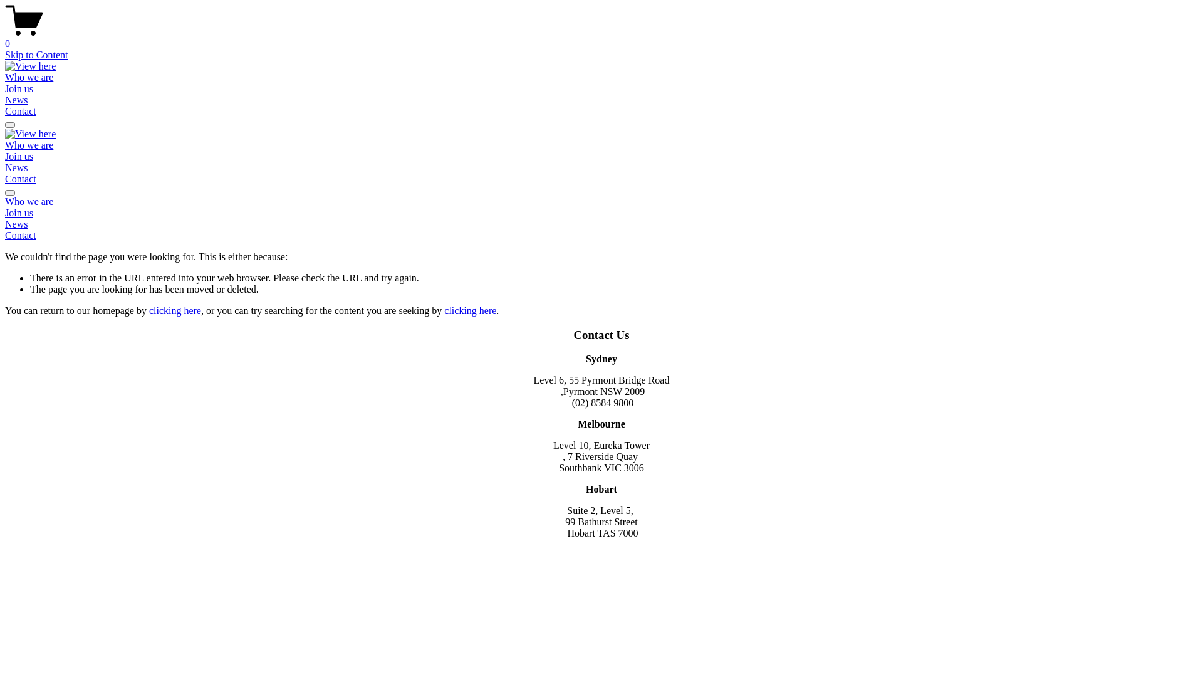 The width and height of the screenshot is (1203, 677). I want to click on Who we are, so click(29, 78).